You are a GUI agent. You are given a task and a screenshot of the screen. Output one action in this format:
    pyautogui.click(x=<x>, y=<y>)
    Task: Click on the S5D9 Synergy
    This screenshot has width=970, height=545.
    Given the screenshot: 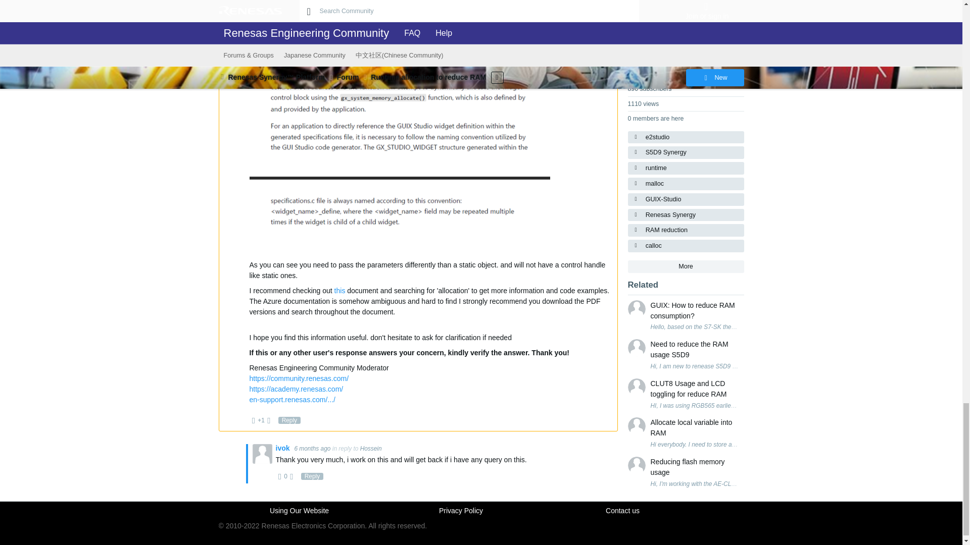 What is the action you would take?
    pyautogui.click(x=686, y=152)
    